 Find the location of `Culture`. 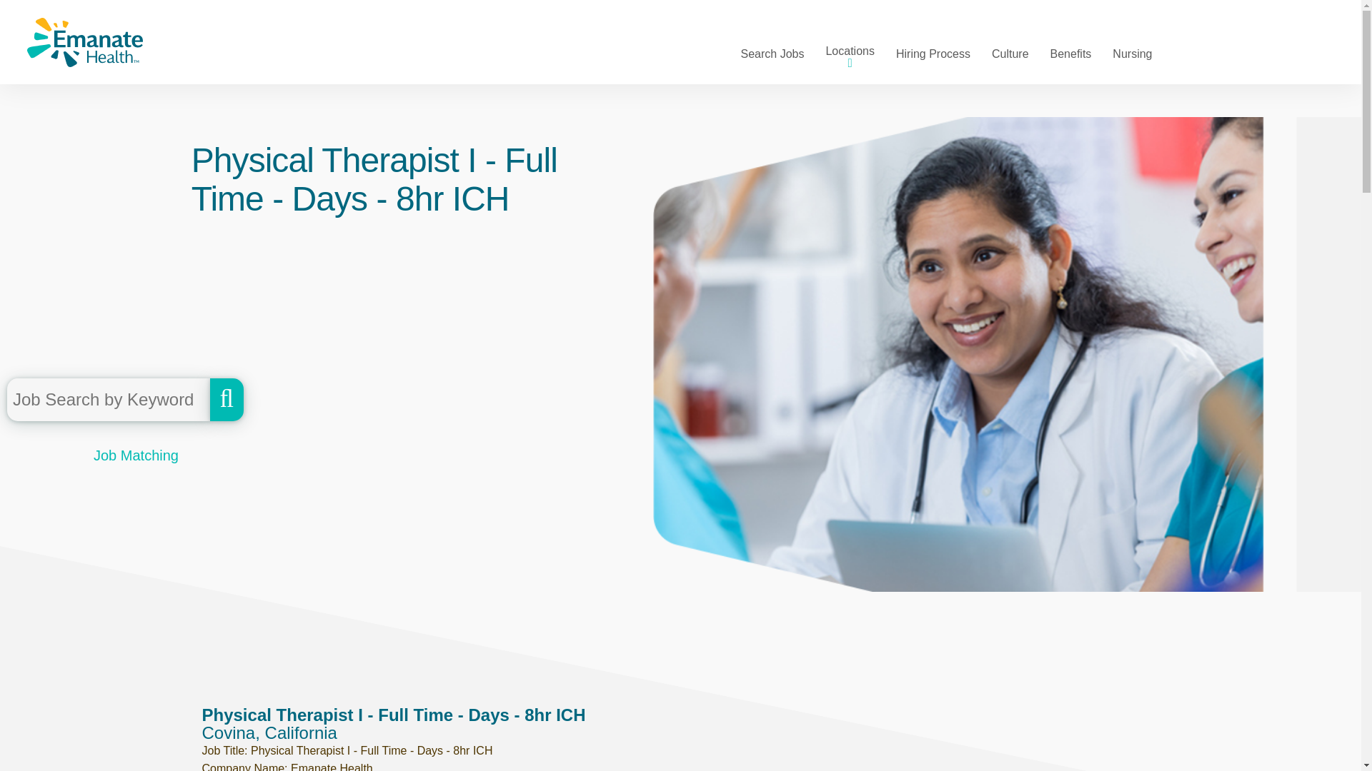

Culture is located at coordinates (1010, 53).